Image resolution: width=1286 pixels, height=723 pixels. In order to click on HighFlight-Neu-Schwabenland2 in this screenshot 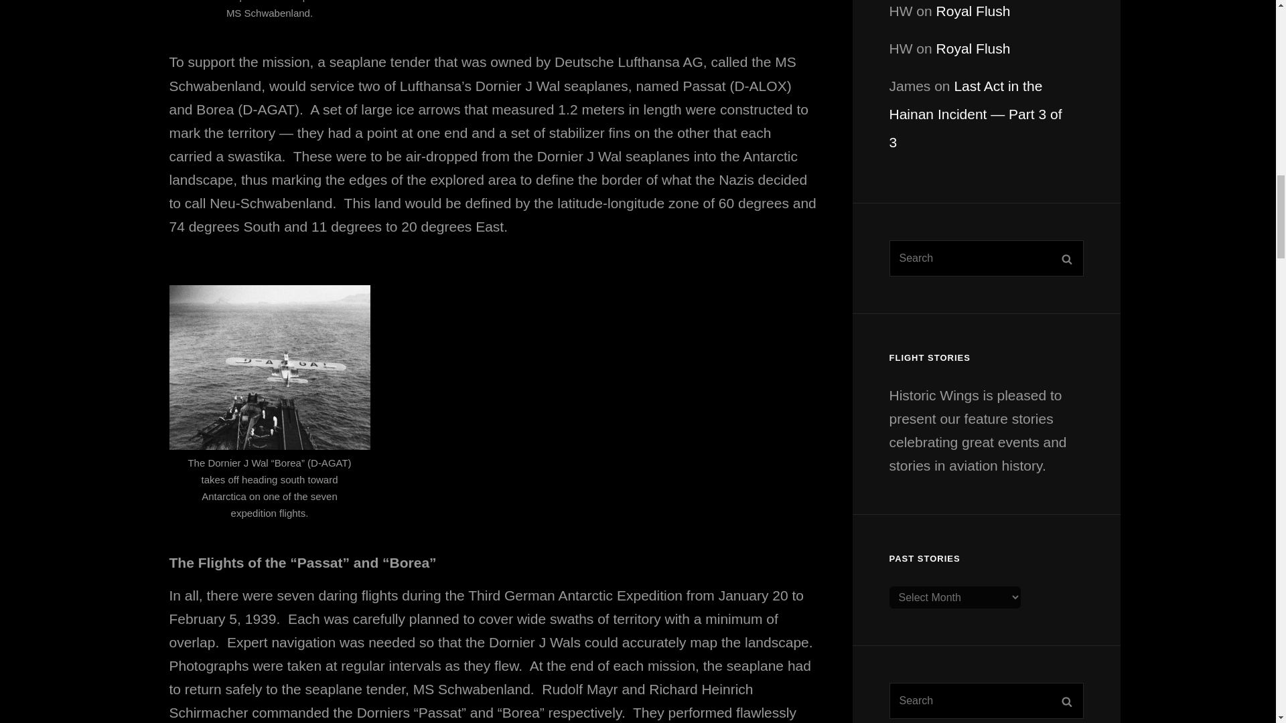, I will do `click(269, 367)`.